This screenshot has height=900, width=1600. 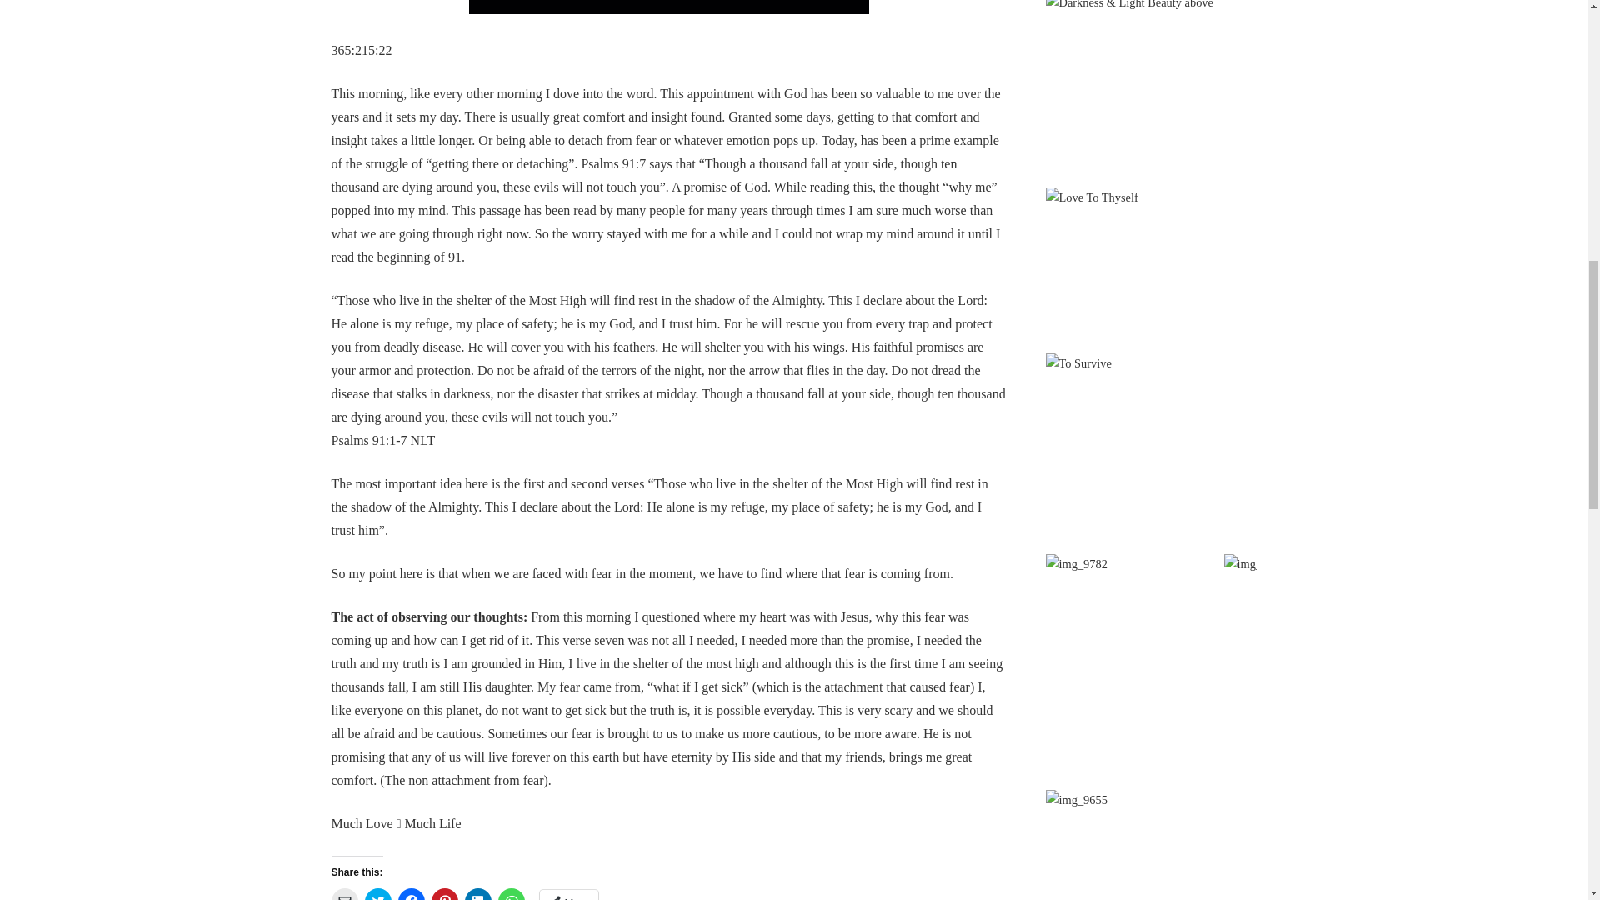 I want to click on Click to share on WhatsApp, so click(x=511, y=893).